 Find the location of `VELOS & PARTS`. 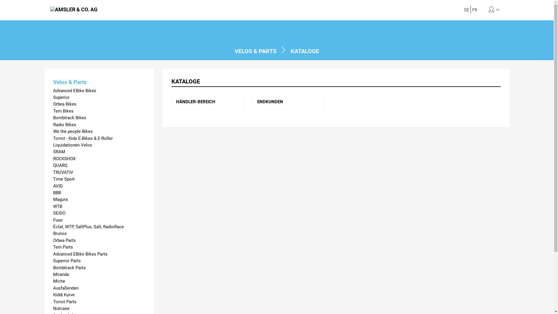

VELOS & PARTS is located at coordinates (255, 51).